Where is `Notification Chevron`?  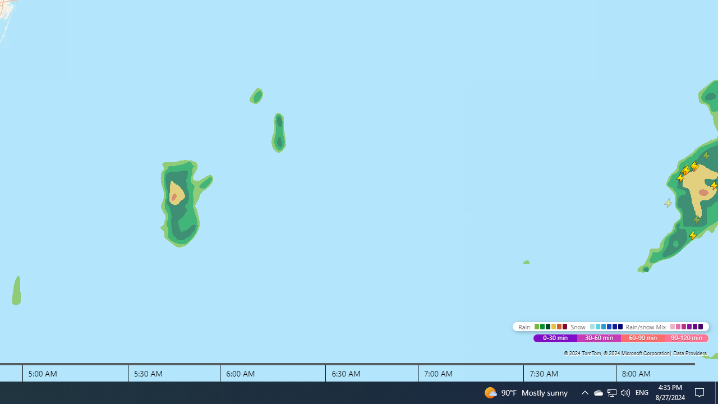
Notification Chevron is located at coordinates (584, 393).